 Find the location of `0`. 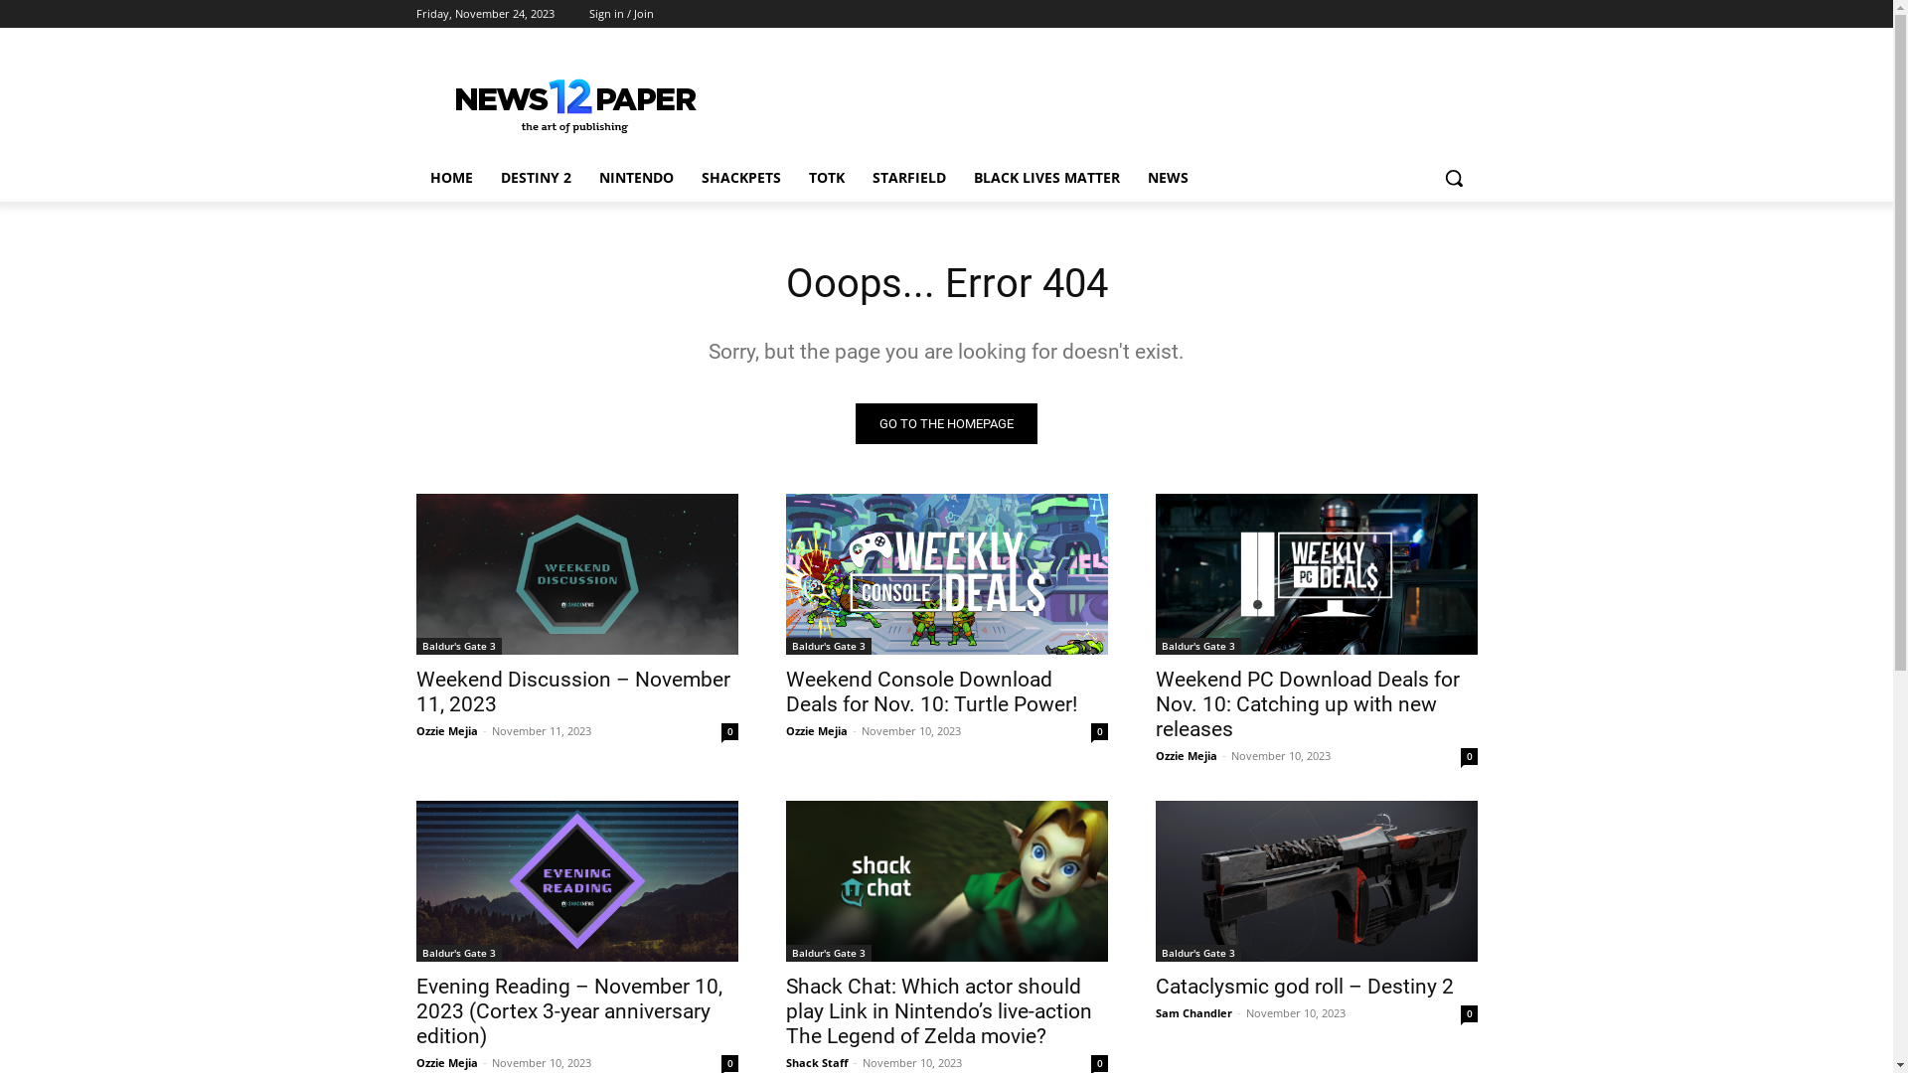

0 is located at coordinates (729, 731).